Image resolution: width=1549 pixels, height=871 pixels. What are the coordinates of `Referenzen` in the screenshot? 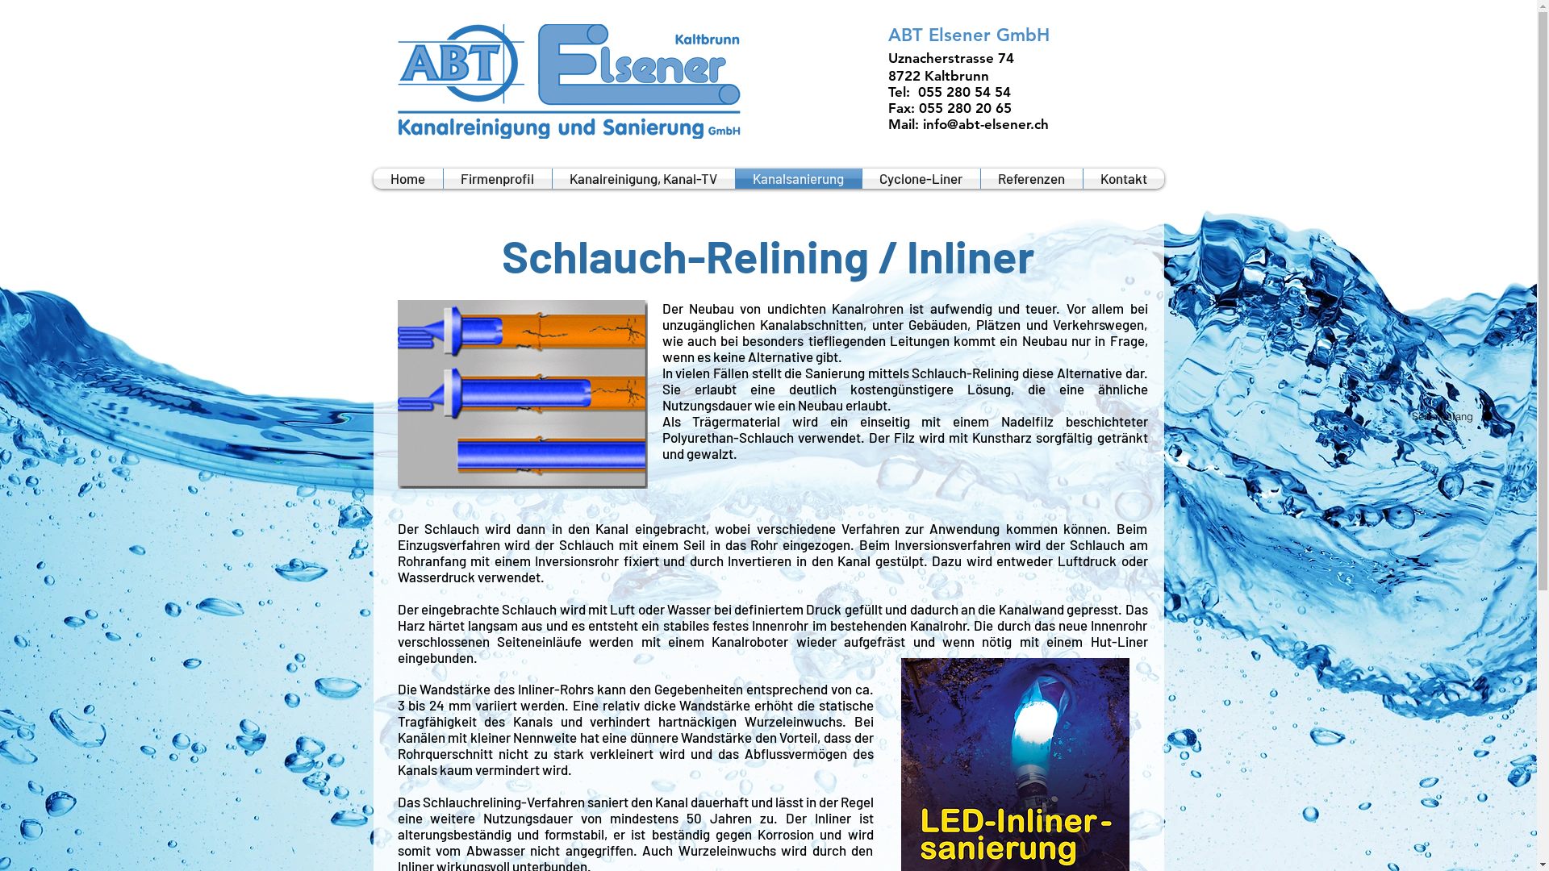 It's located at (1032, 179).